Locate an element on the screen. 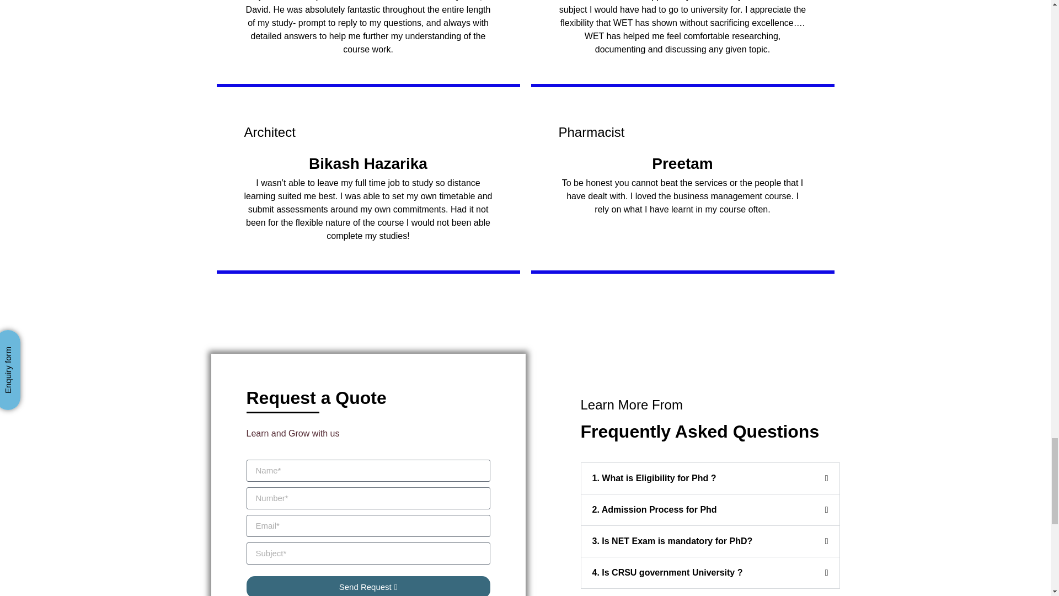 The width and height of the screenshot is (1059, 596). 1. What is Eligibility for Phd ? is located at coordinates (654, 478).